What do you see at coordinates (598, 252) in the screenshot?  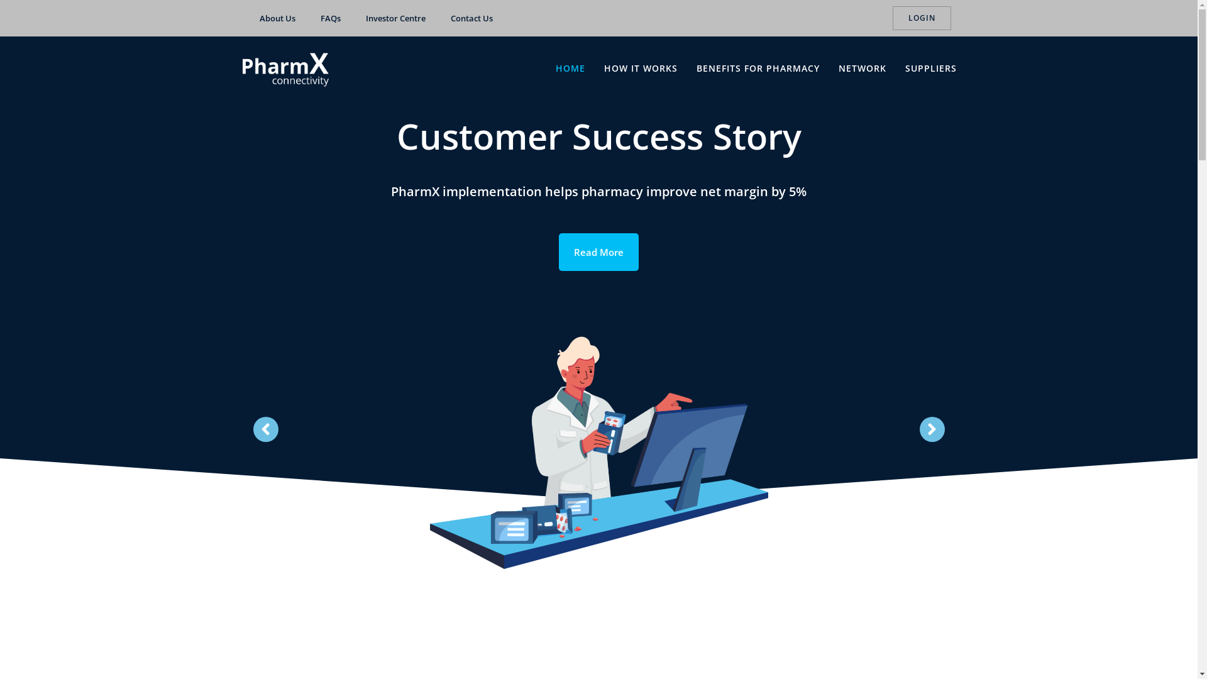 I see `Read More` at bounding box center [598, 252].